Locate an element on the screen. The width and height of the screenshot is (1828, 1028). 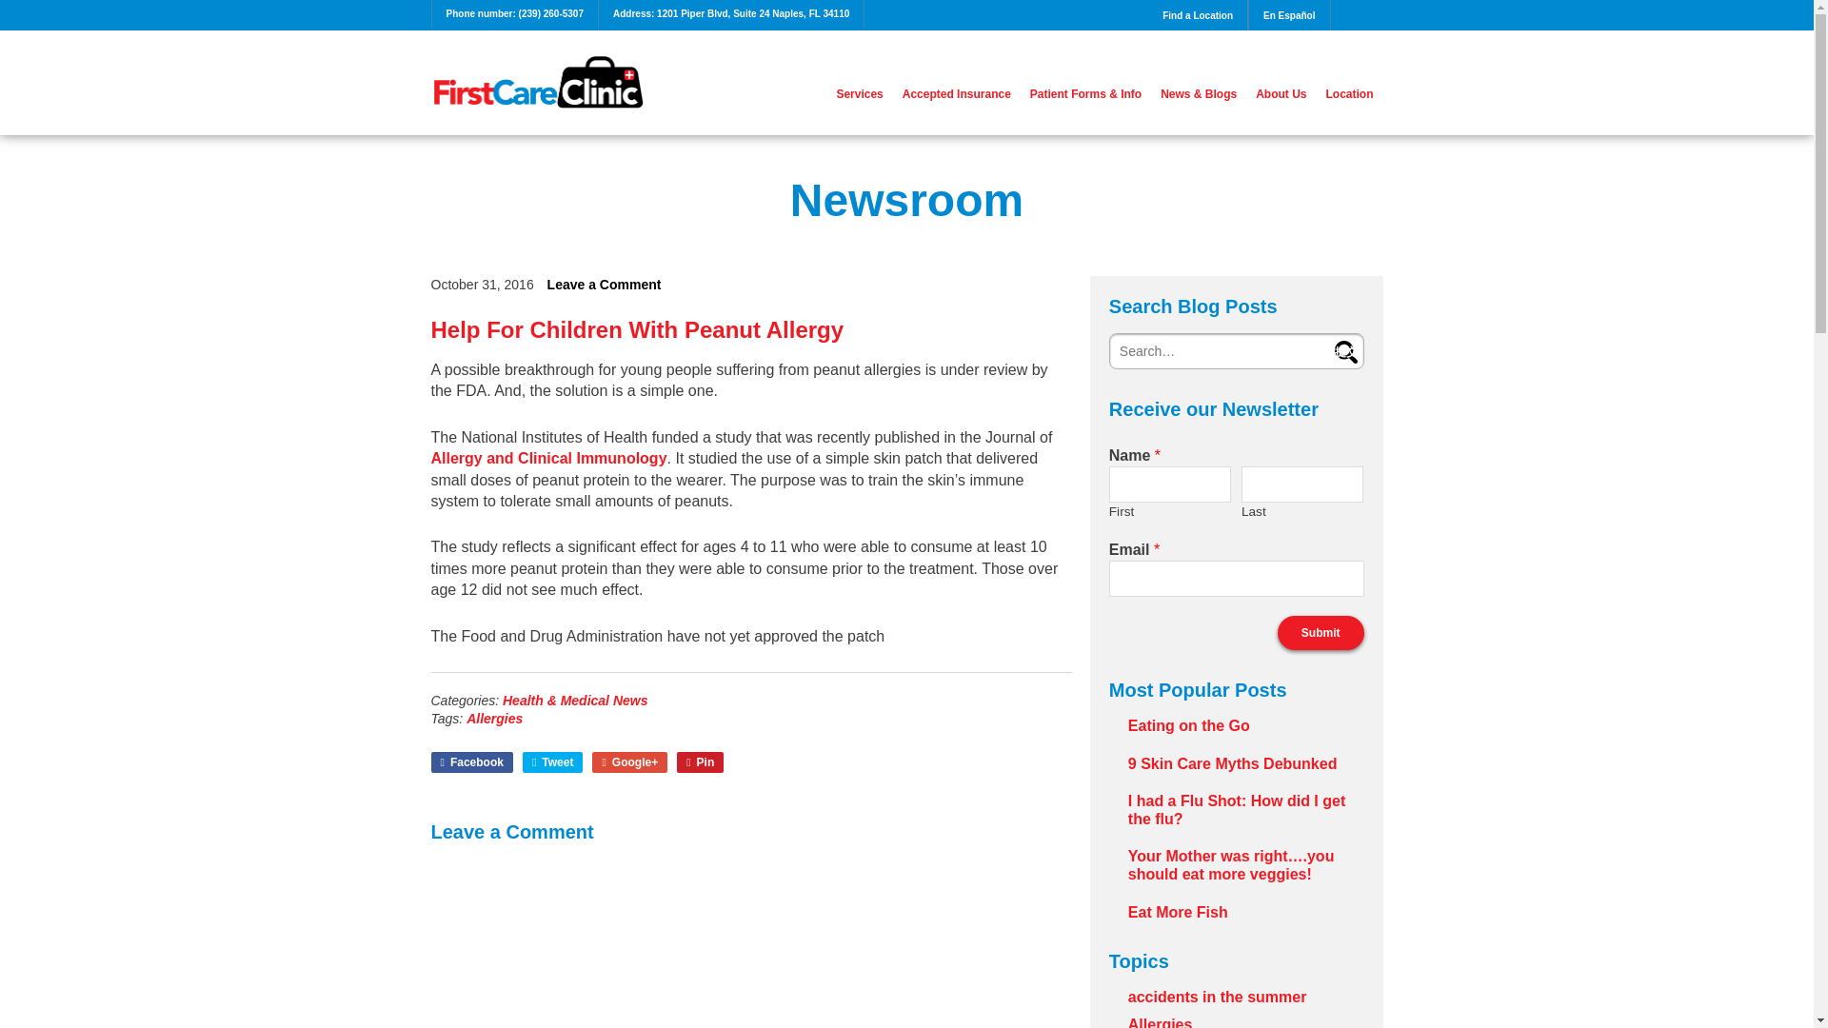
Pin is located at coordinates (700, 761).